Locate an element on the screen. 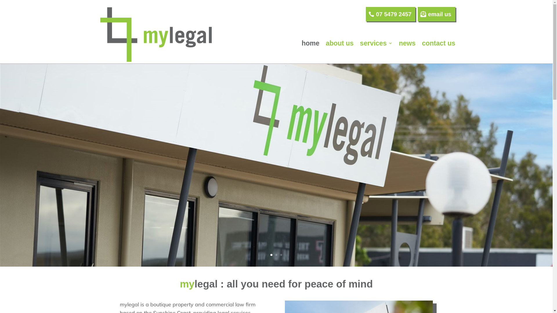  about us is located at coordinates (340, 43).